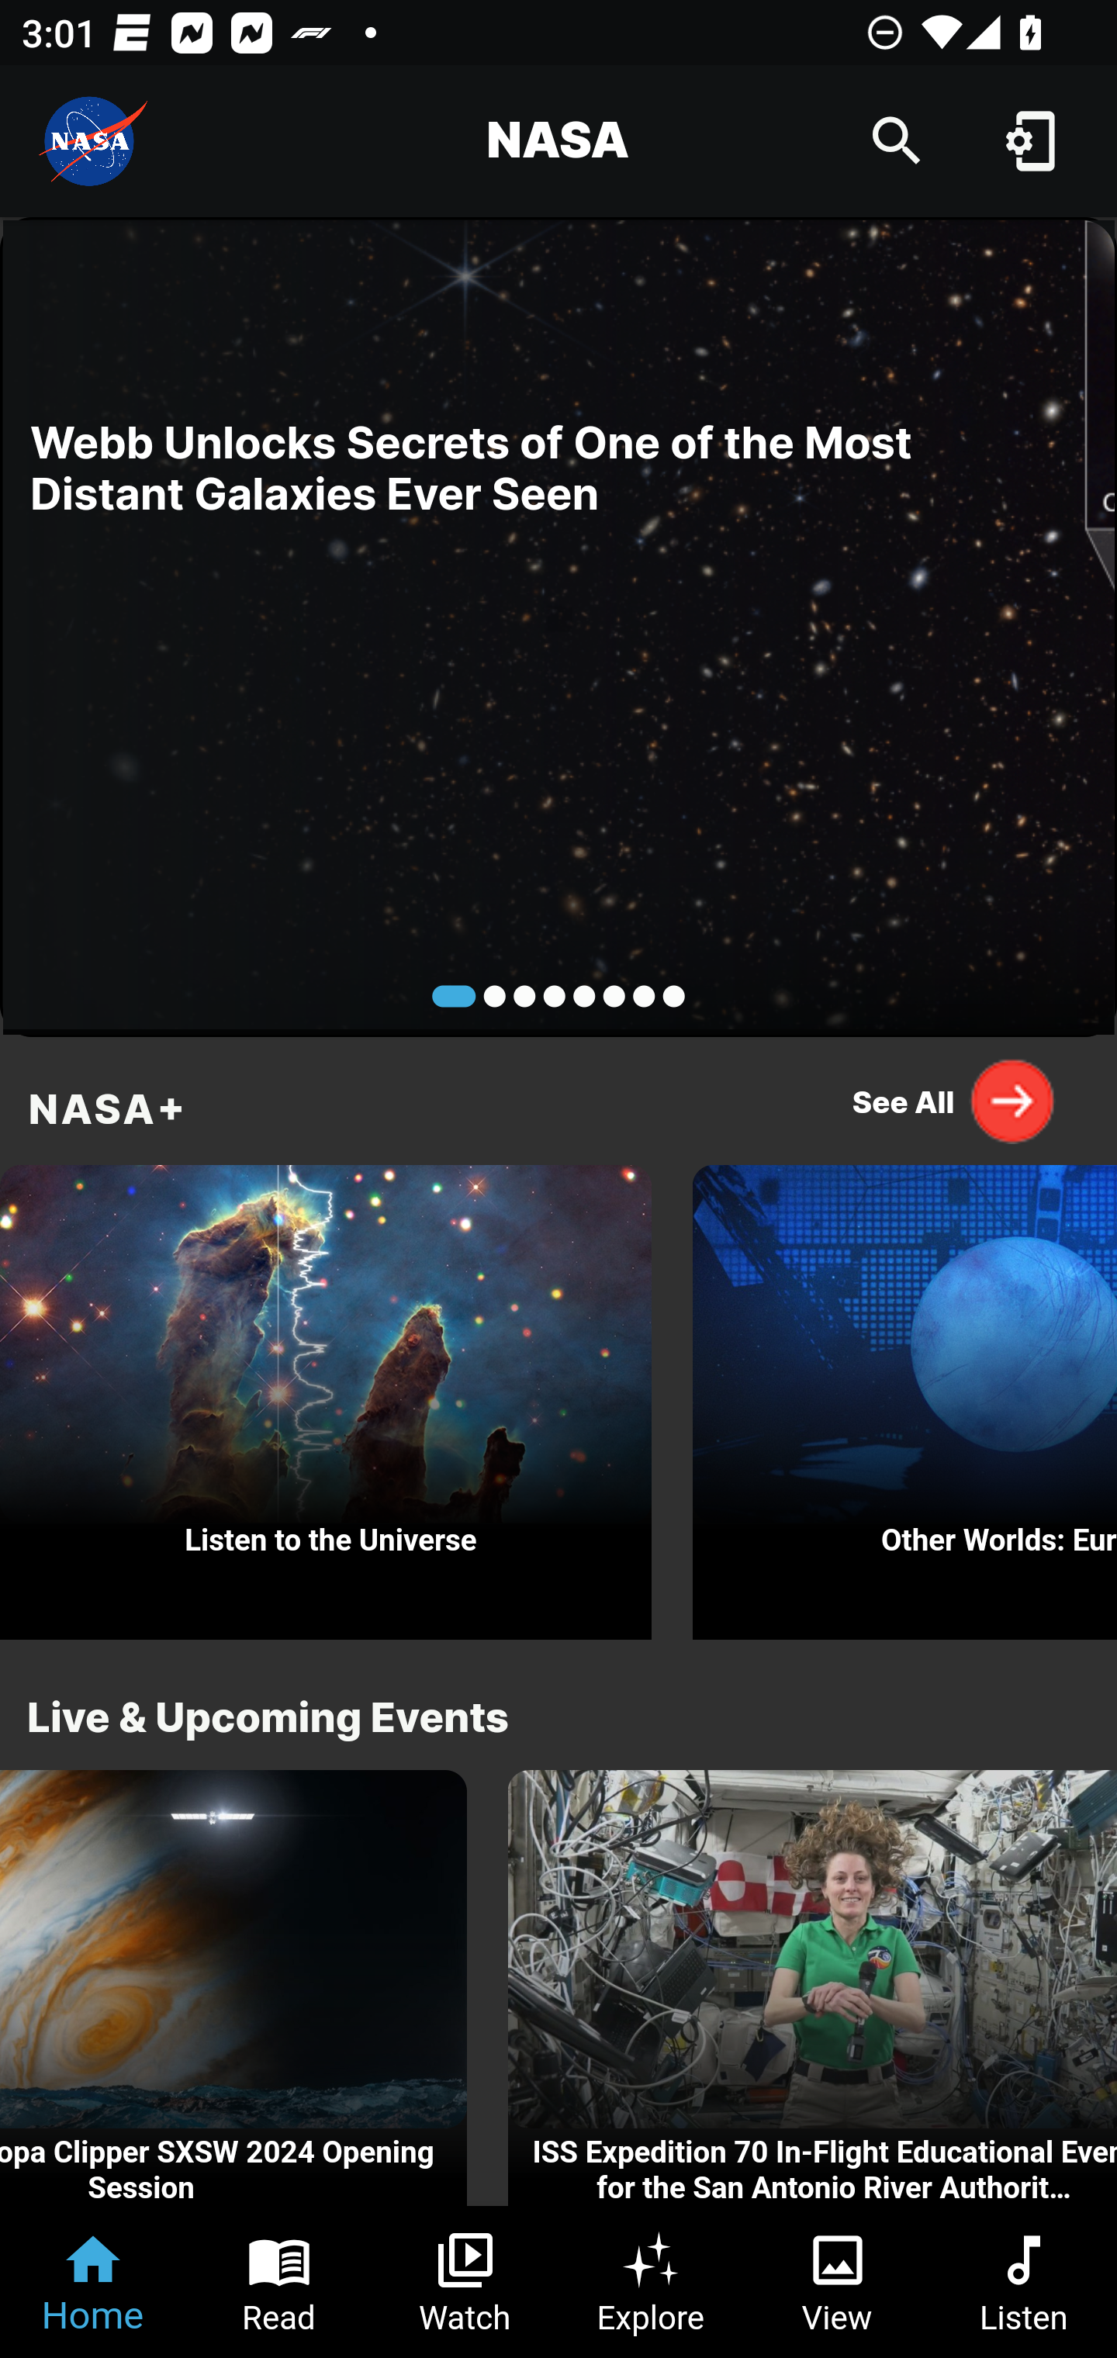 This screenshot has height=2358, width=1117. I want to click on Read
Tab 2 of 6, so click(279, 2282).